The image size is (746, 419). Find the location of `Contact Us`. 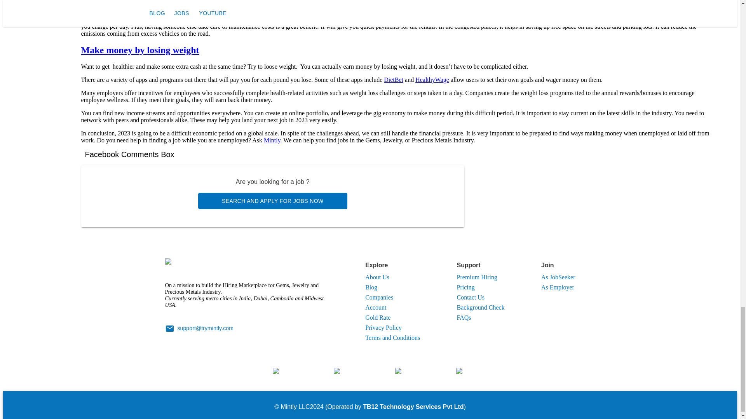

Contact Us is located at coordinates (471, 297).